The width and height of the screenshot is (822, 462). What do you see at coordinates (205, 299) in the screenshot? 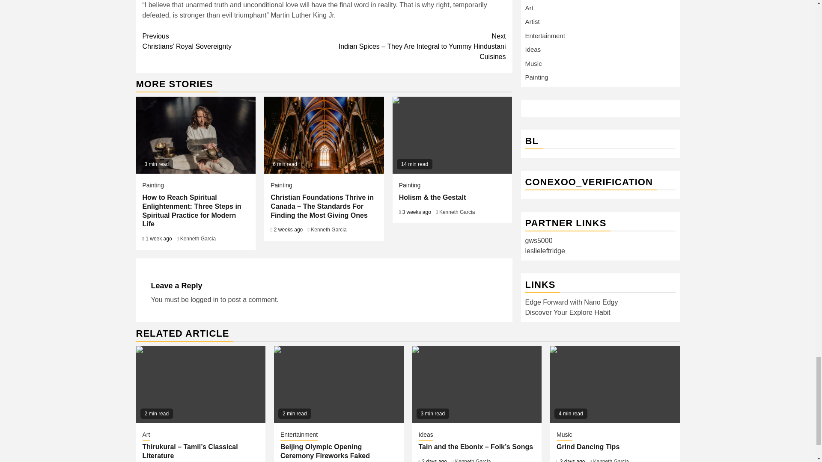
I see `logged in` at bounding box center [205, 299].